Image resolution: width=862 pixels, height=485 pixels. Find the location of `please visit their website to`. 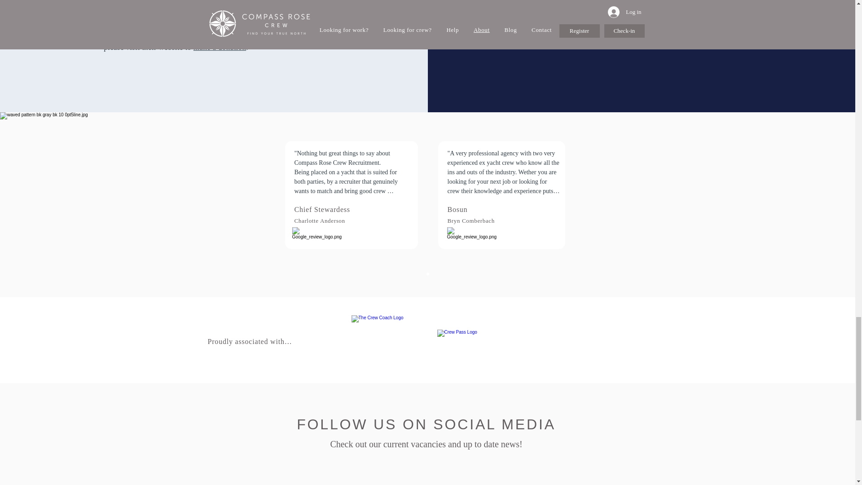

please visit their website to is located at coordinates (148, 47).